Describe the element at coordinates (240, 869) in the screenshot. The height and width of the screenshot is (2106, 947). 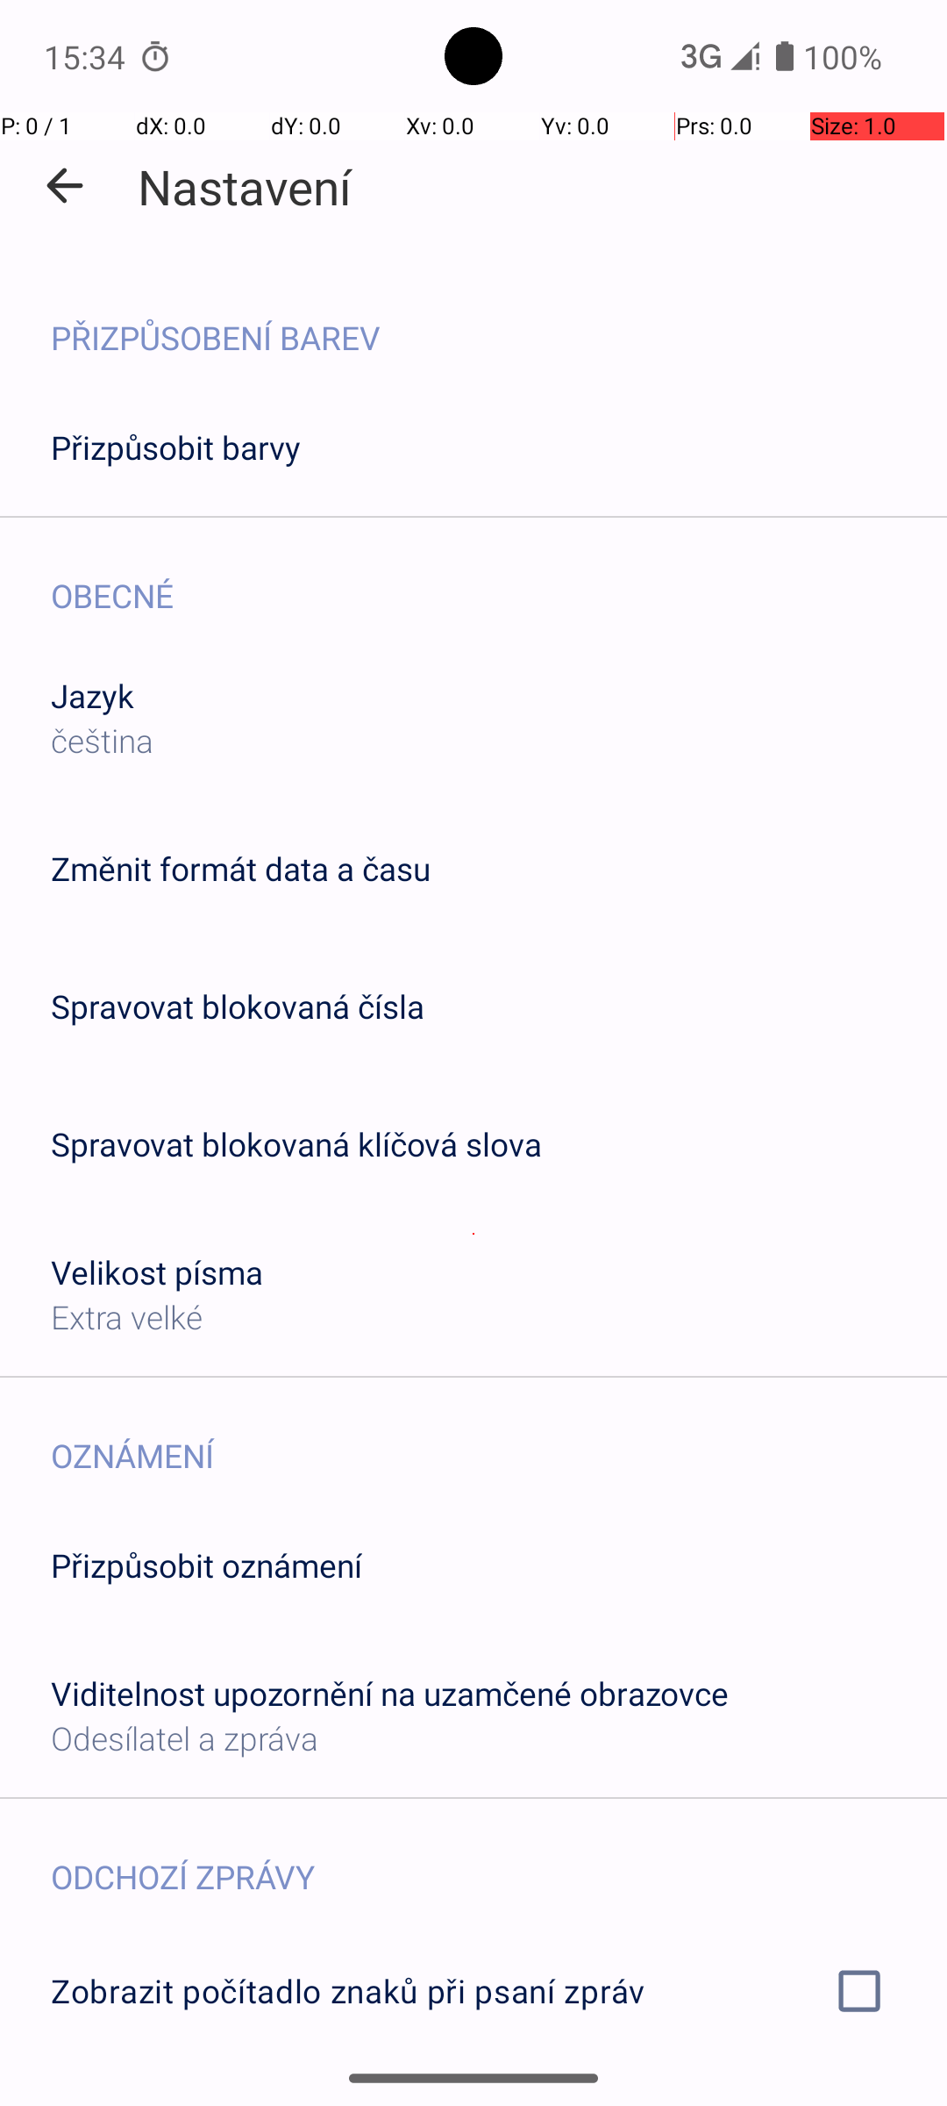
I see `Změnit formát data a času` at that location.